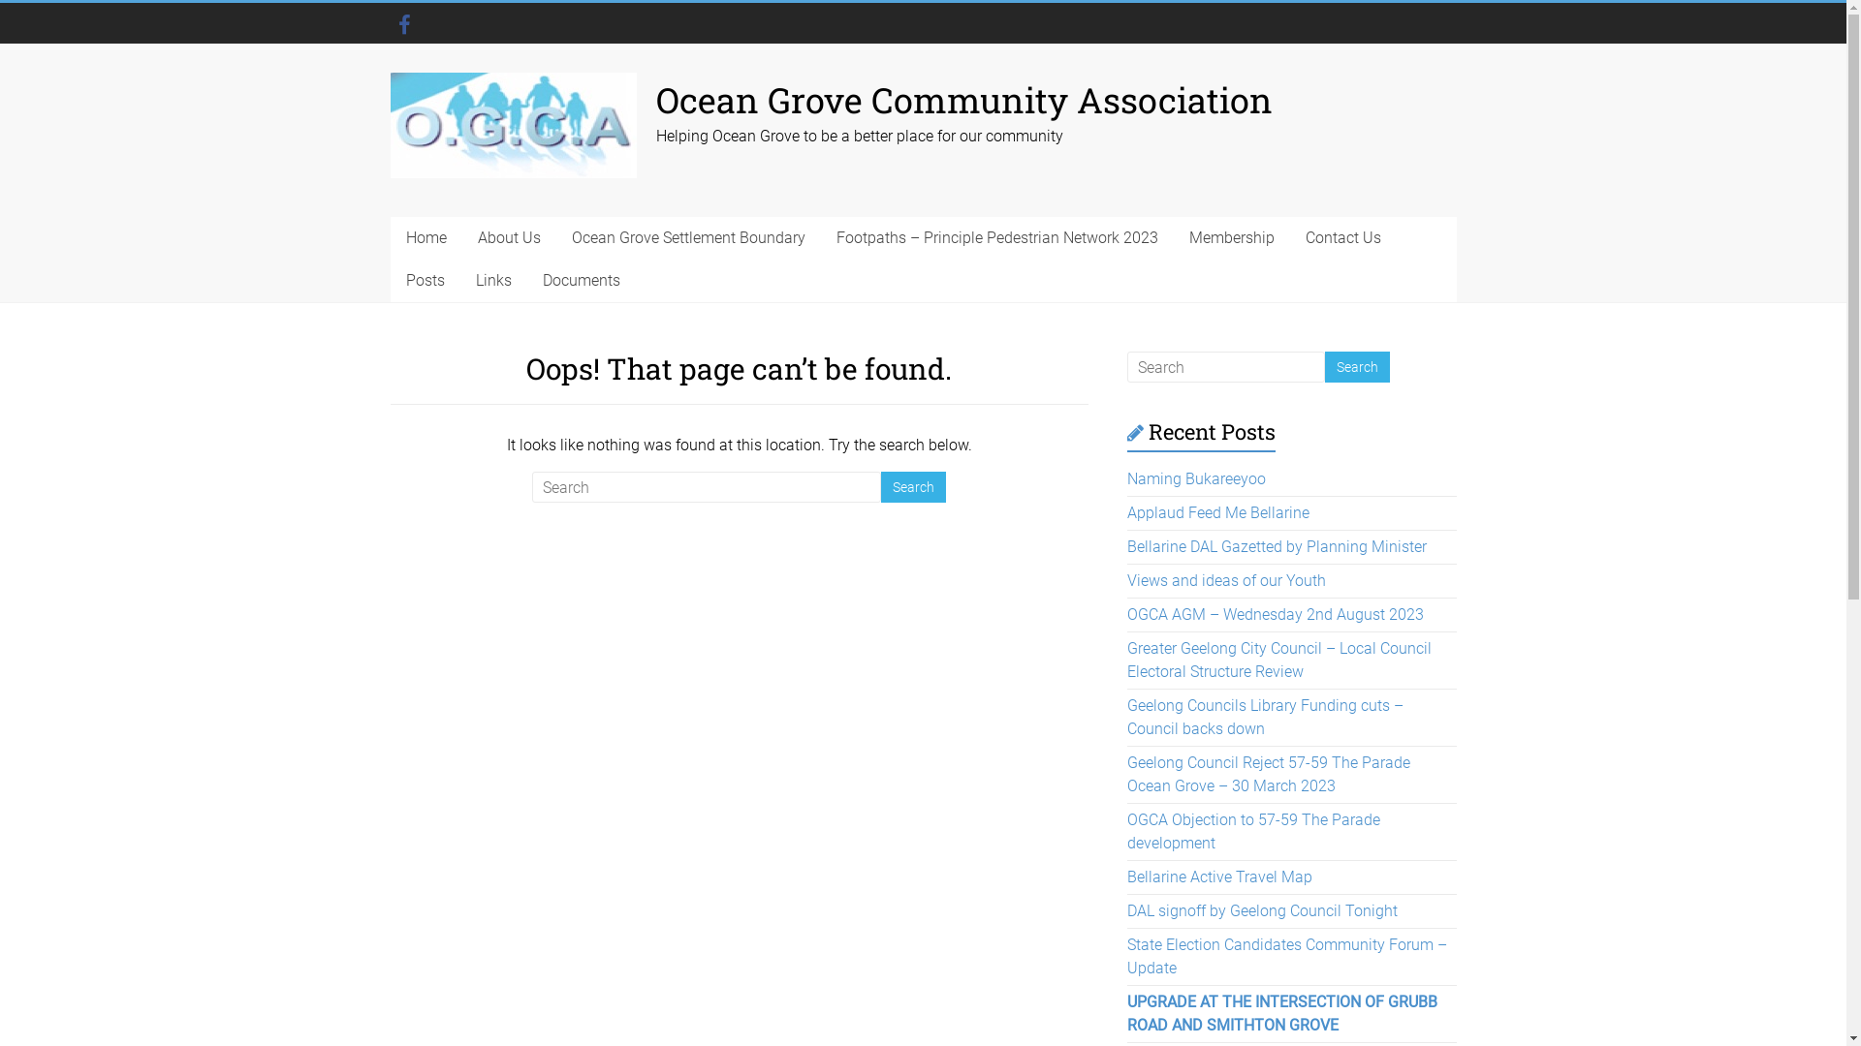 This screenshot has width=1861, height=1046. What do you see at coordinates (1357, 367) in the screenshot?
I see `Search` at bounding box center [1357, 367].